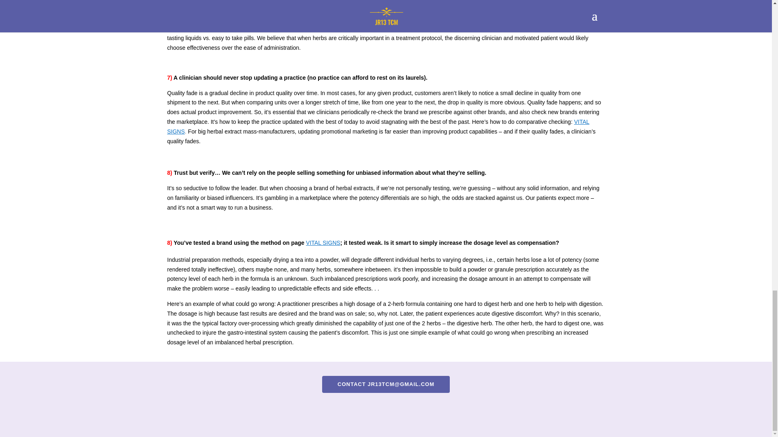 This screenshot has width=778, height=437. What do you see at coordinates (323, 243) in the screenshot?
I see `VITAL SIGNS` at bounding box center [323, 243].